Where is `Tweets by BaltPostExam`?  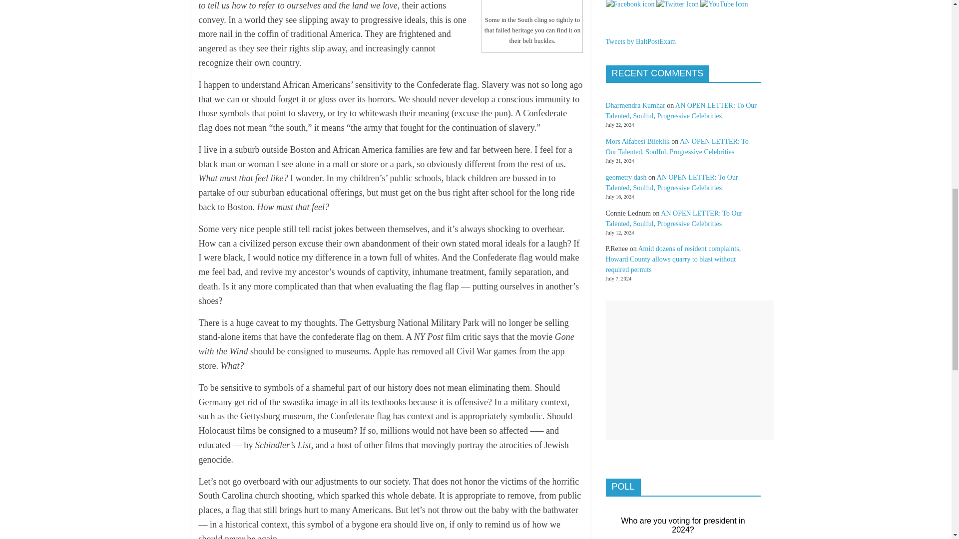 Tweets by BaltPostExam is located at coordinates (640, 41).